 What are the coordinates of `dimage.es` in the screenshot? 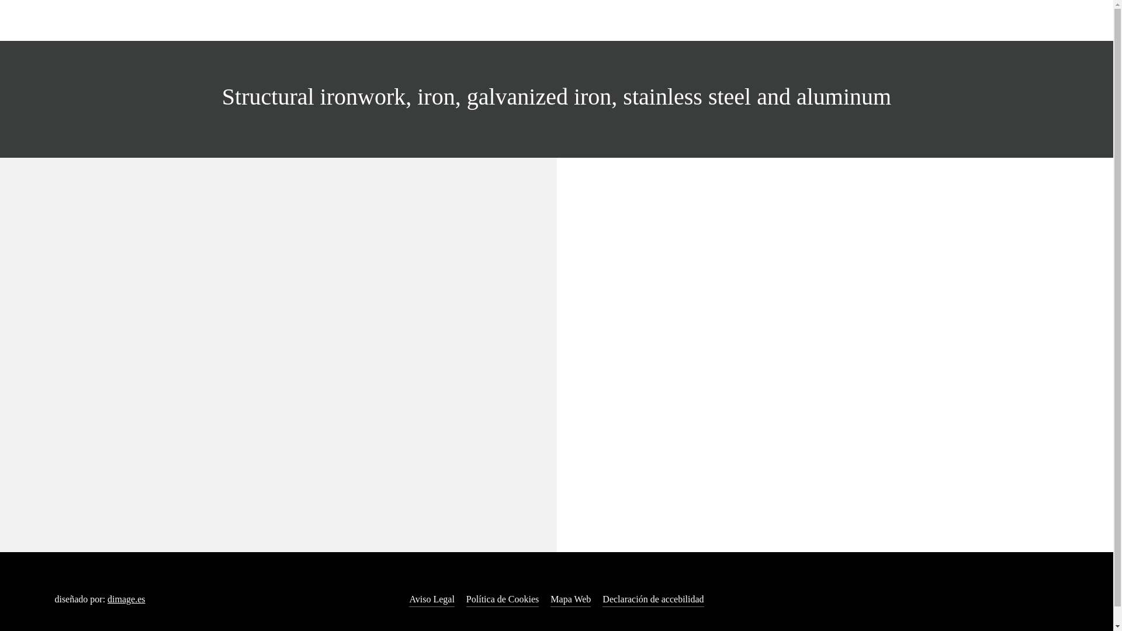 It's located at (126, 599).